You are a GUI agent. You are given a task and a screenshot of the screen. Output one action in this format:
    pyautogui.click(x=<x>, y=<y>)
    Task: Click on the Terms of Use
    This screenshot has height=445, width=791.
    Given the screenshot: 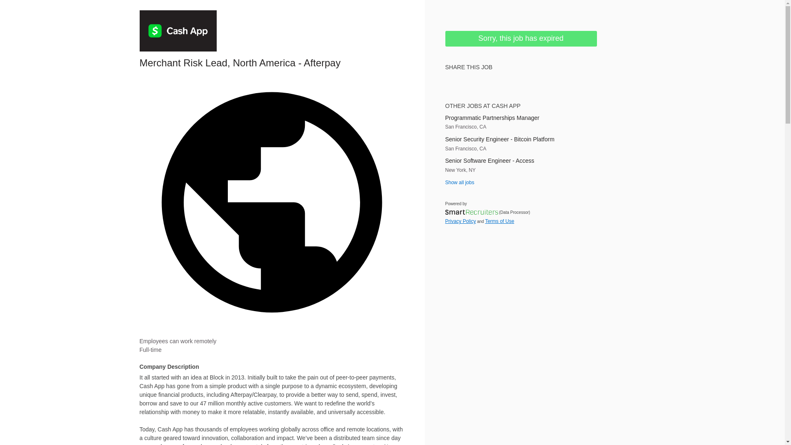 What is the action you would take?
    pyautogui.click(x=499, y=221)
    